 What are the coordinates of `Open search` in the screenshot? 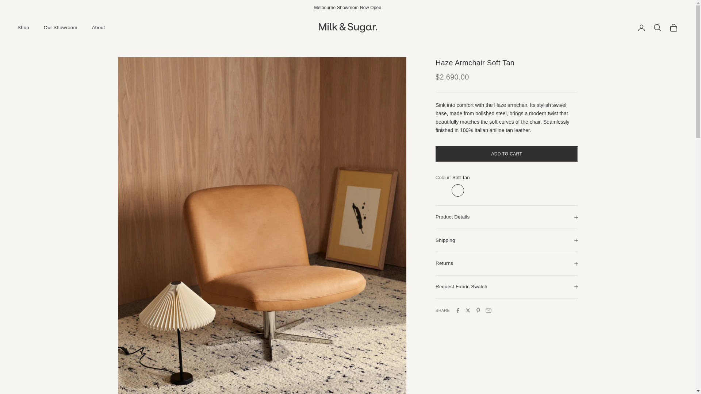 It's located at (657, 27).